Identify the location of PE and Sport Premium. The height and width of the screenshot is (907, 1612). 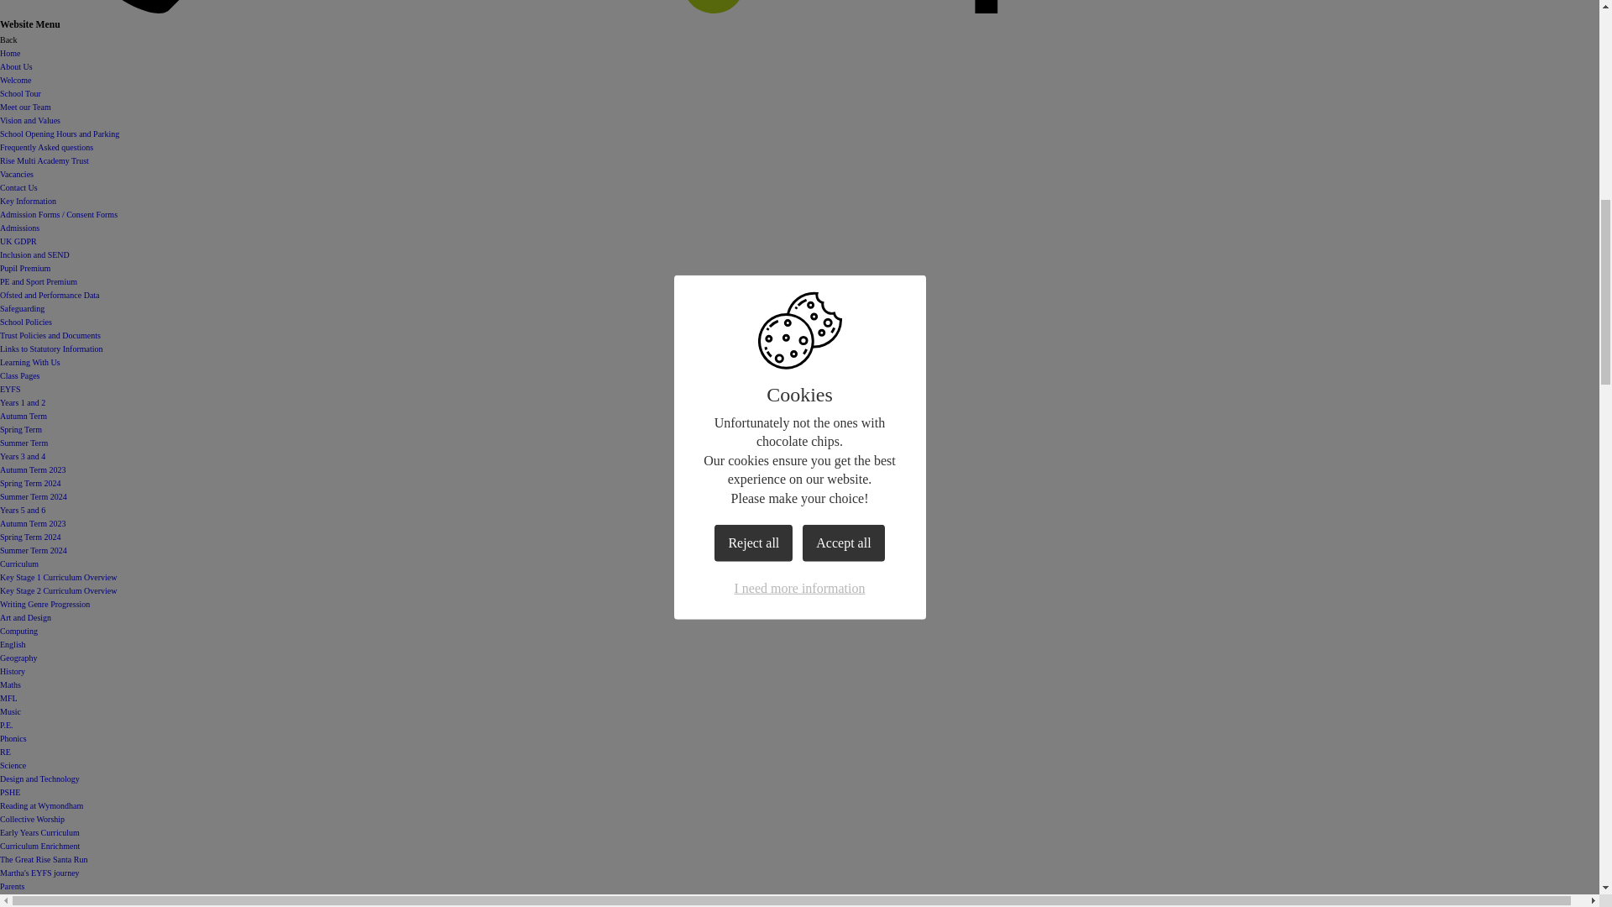
(39, 282).